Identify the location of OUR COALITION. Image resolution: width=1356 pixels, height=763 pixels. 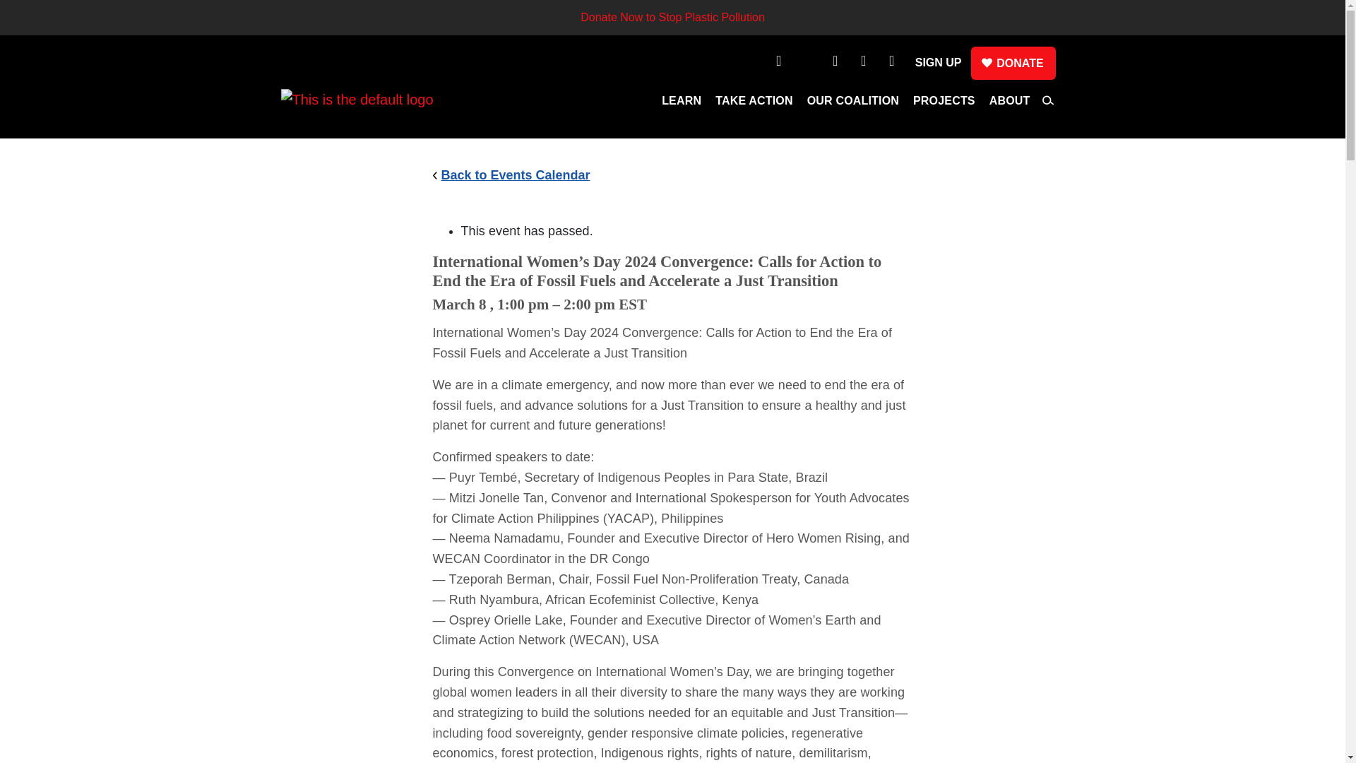
(852, 105).